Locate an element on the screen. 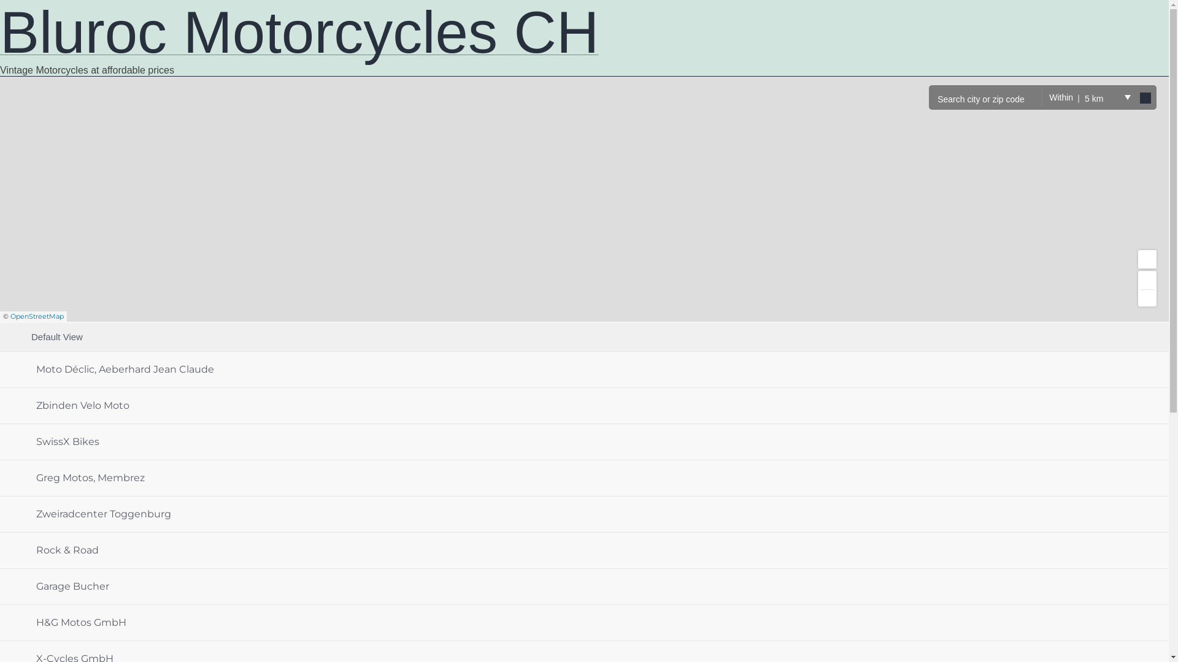 The width and height of the screenshot is (1178, 662). Search is located at coordinates (1145, 98).